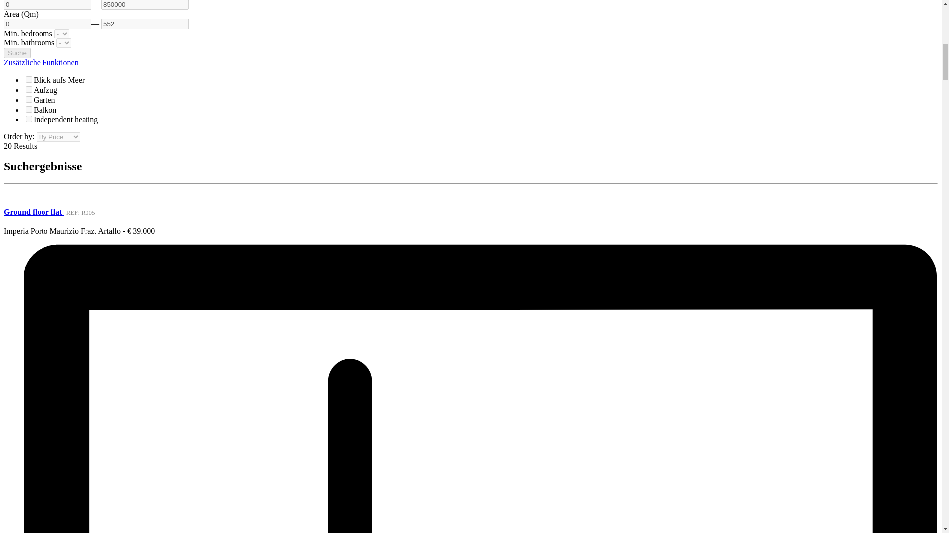  Describe the element at coordinates (29, 89) in the screenshot. I see `S` at that location.